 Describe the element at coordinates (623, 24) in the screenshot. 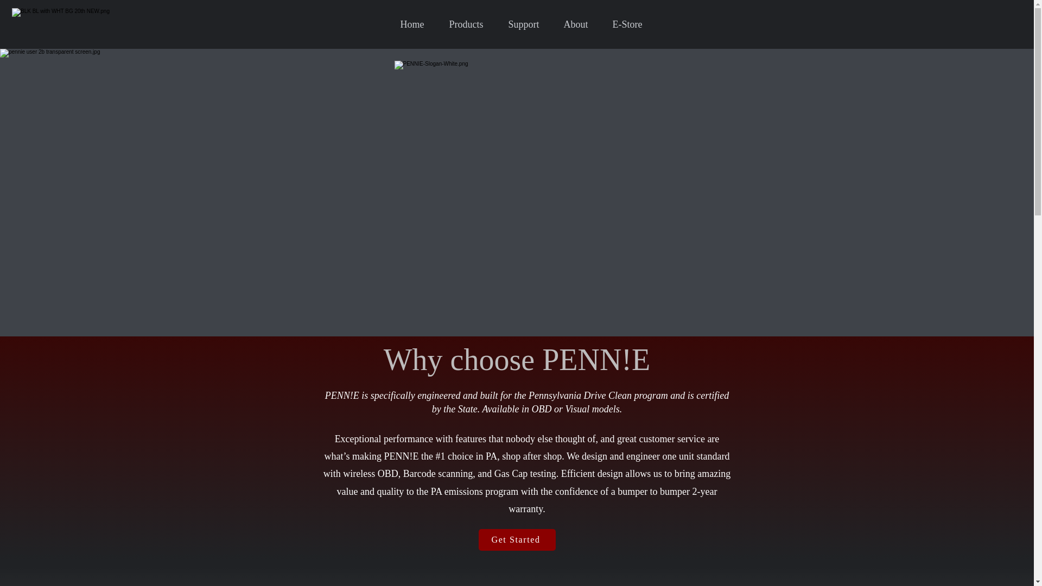

I see `E-Store` at that location.